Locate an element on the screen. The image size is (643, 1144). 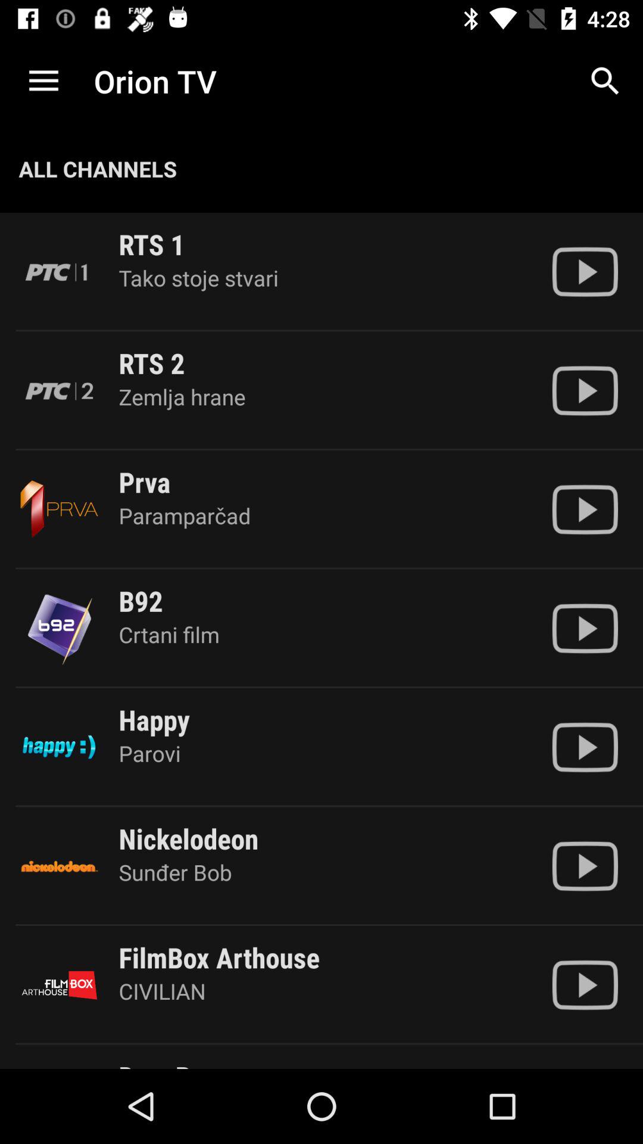
flip until the all channels is located at coordinates (98, 169).